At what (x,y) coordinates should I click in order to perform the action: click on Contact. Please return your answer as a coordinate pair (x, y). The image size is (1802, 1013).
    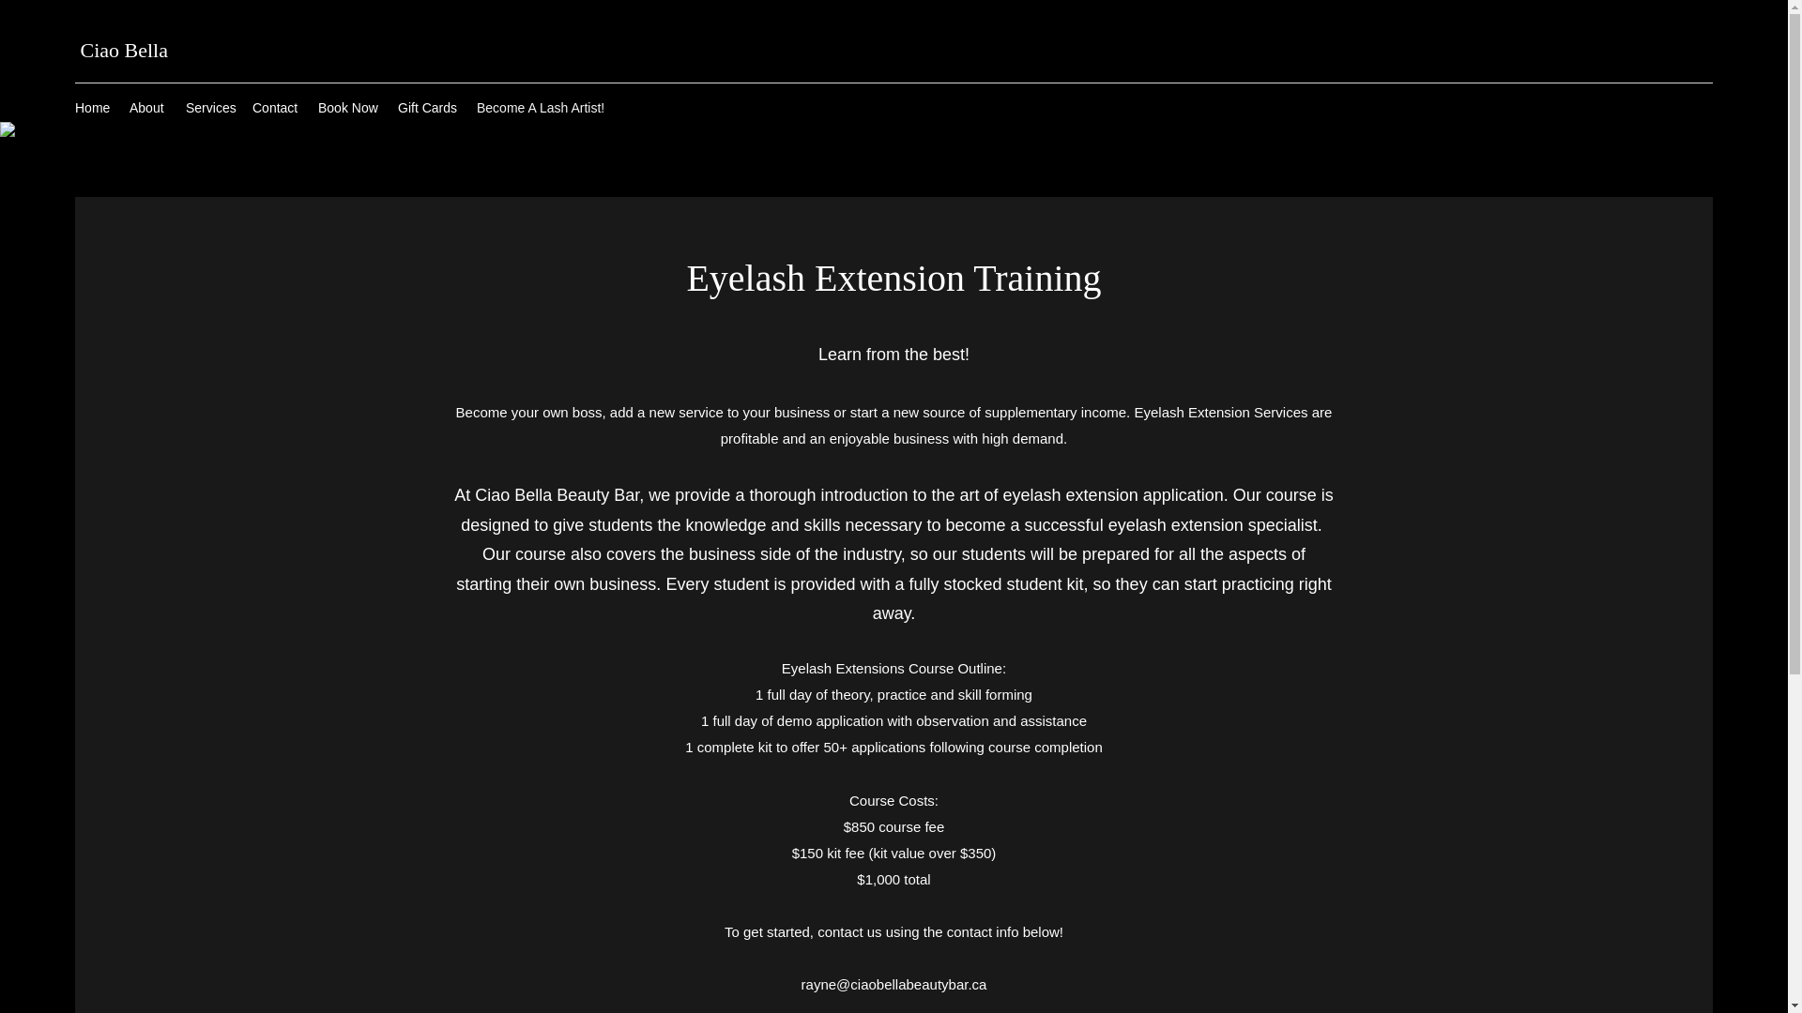
    Looking at the image, I should click on (276, 107).